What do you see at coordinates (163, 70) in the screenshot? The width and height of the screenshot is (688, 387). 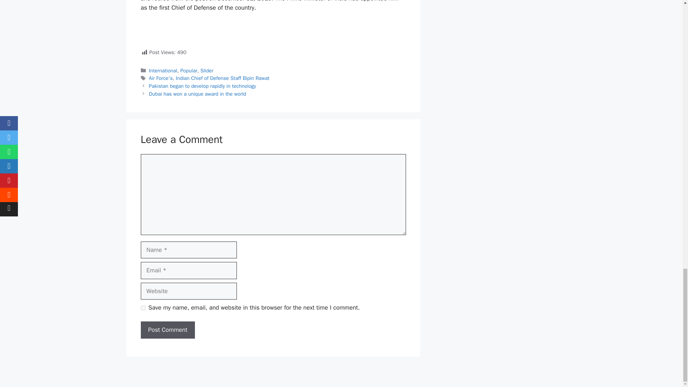 I see `International` at bounding box center [163, 70].